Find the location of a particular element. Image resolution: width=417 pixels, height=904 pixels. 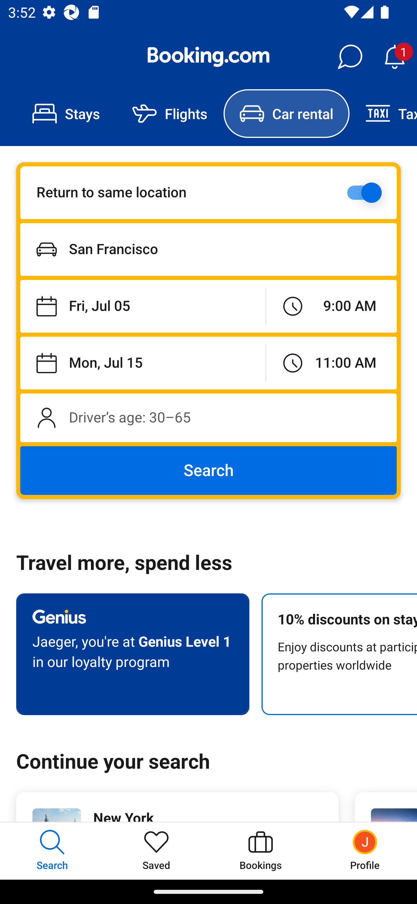

Drop-off time: 11:00:00.000 is located at coordinates (331, 363).